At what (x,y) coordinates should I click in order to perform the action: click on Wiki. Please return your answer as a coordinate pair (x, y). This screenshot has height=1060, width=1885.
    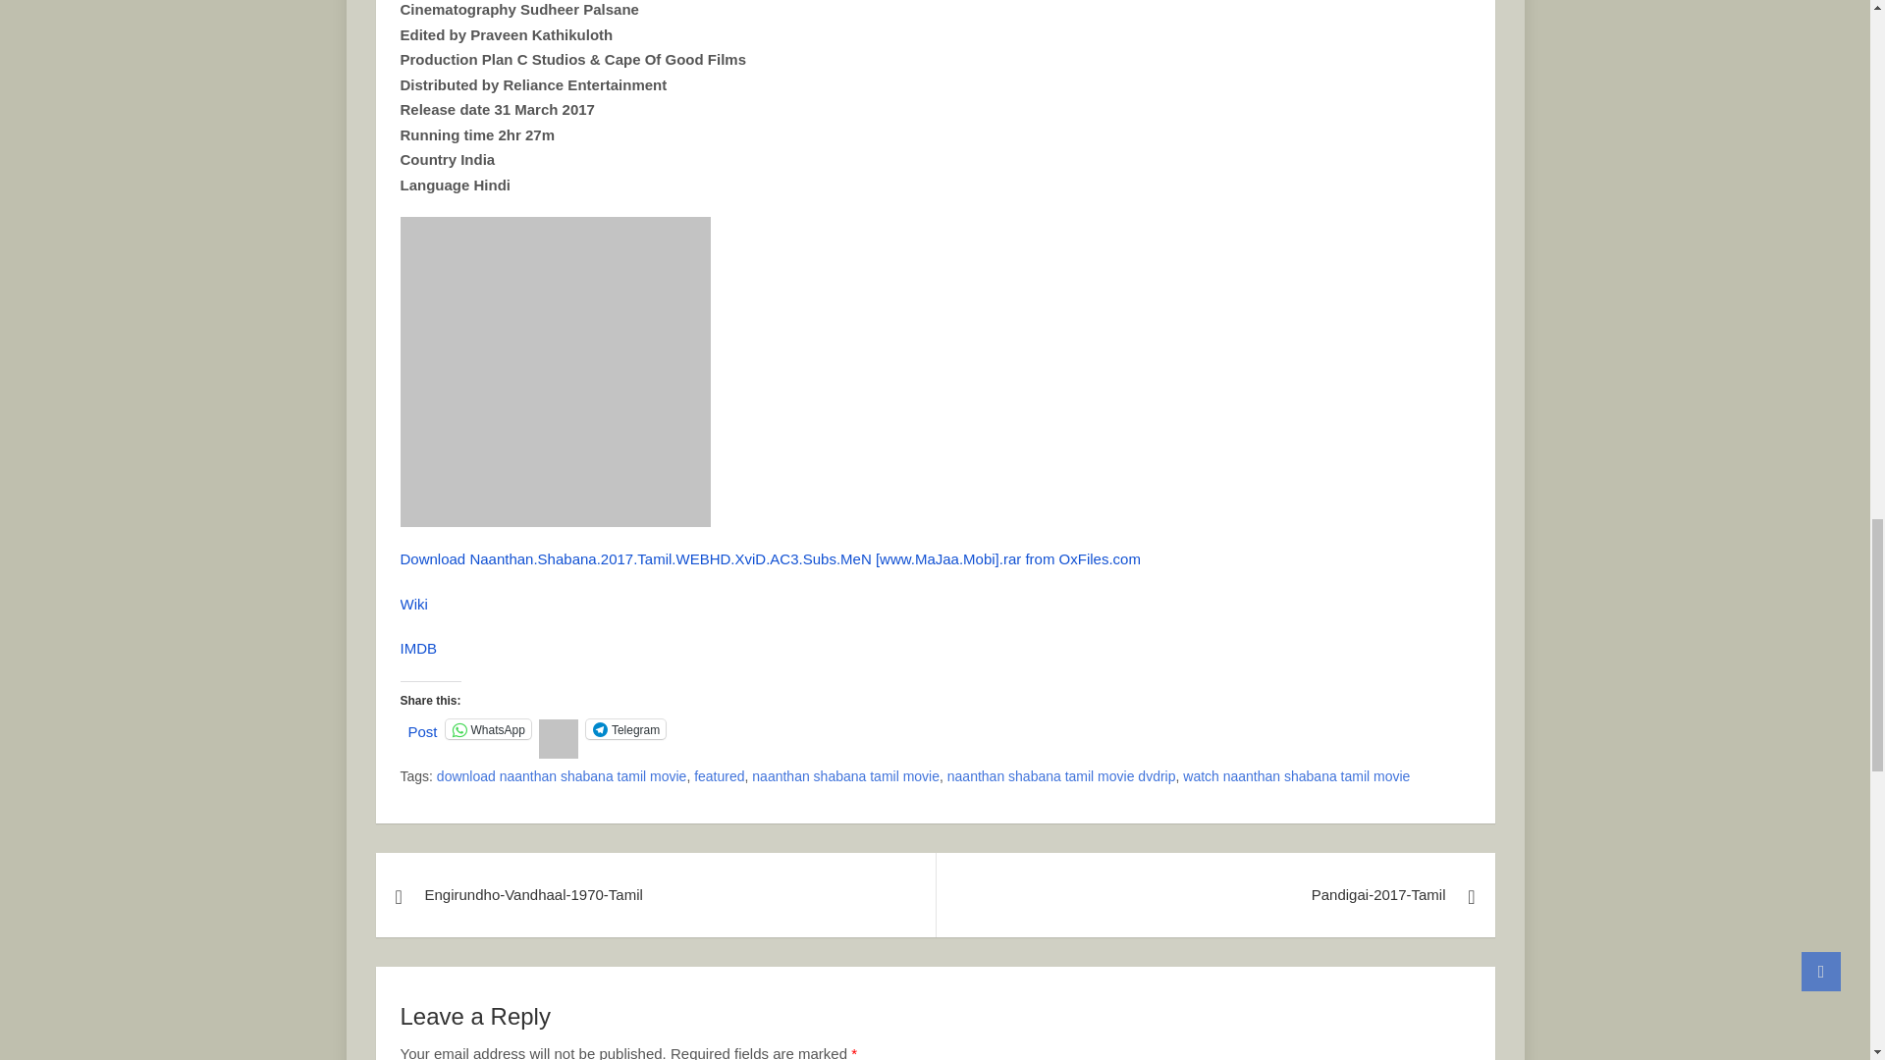
    Looking at the image, I should click on (413, 604).